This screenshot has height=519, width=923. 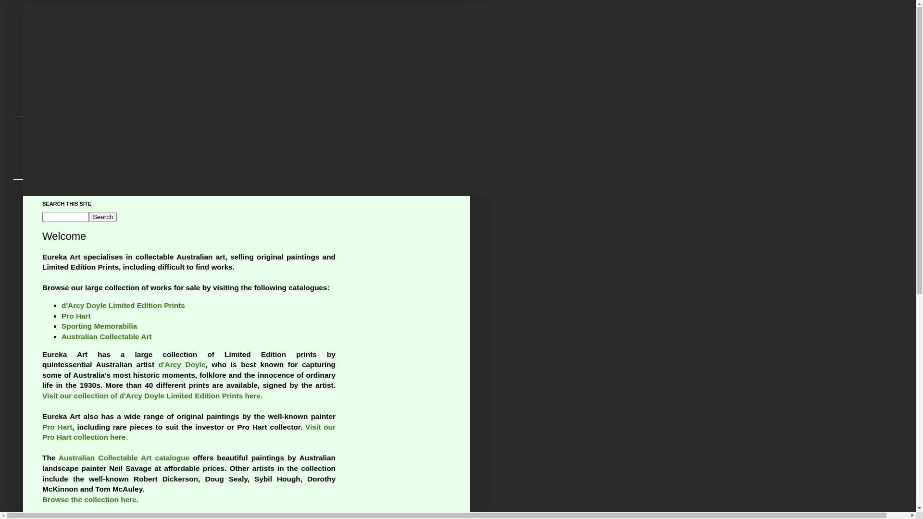 What do you see at coordinates (182, 364) in the screenshot?
I see `d'Arcy Doyle` at bounding box center [182, 364].